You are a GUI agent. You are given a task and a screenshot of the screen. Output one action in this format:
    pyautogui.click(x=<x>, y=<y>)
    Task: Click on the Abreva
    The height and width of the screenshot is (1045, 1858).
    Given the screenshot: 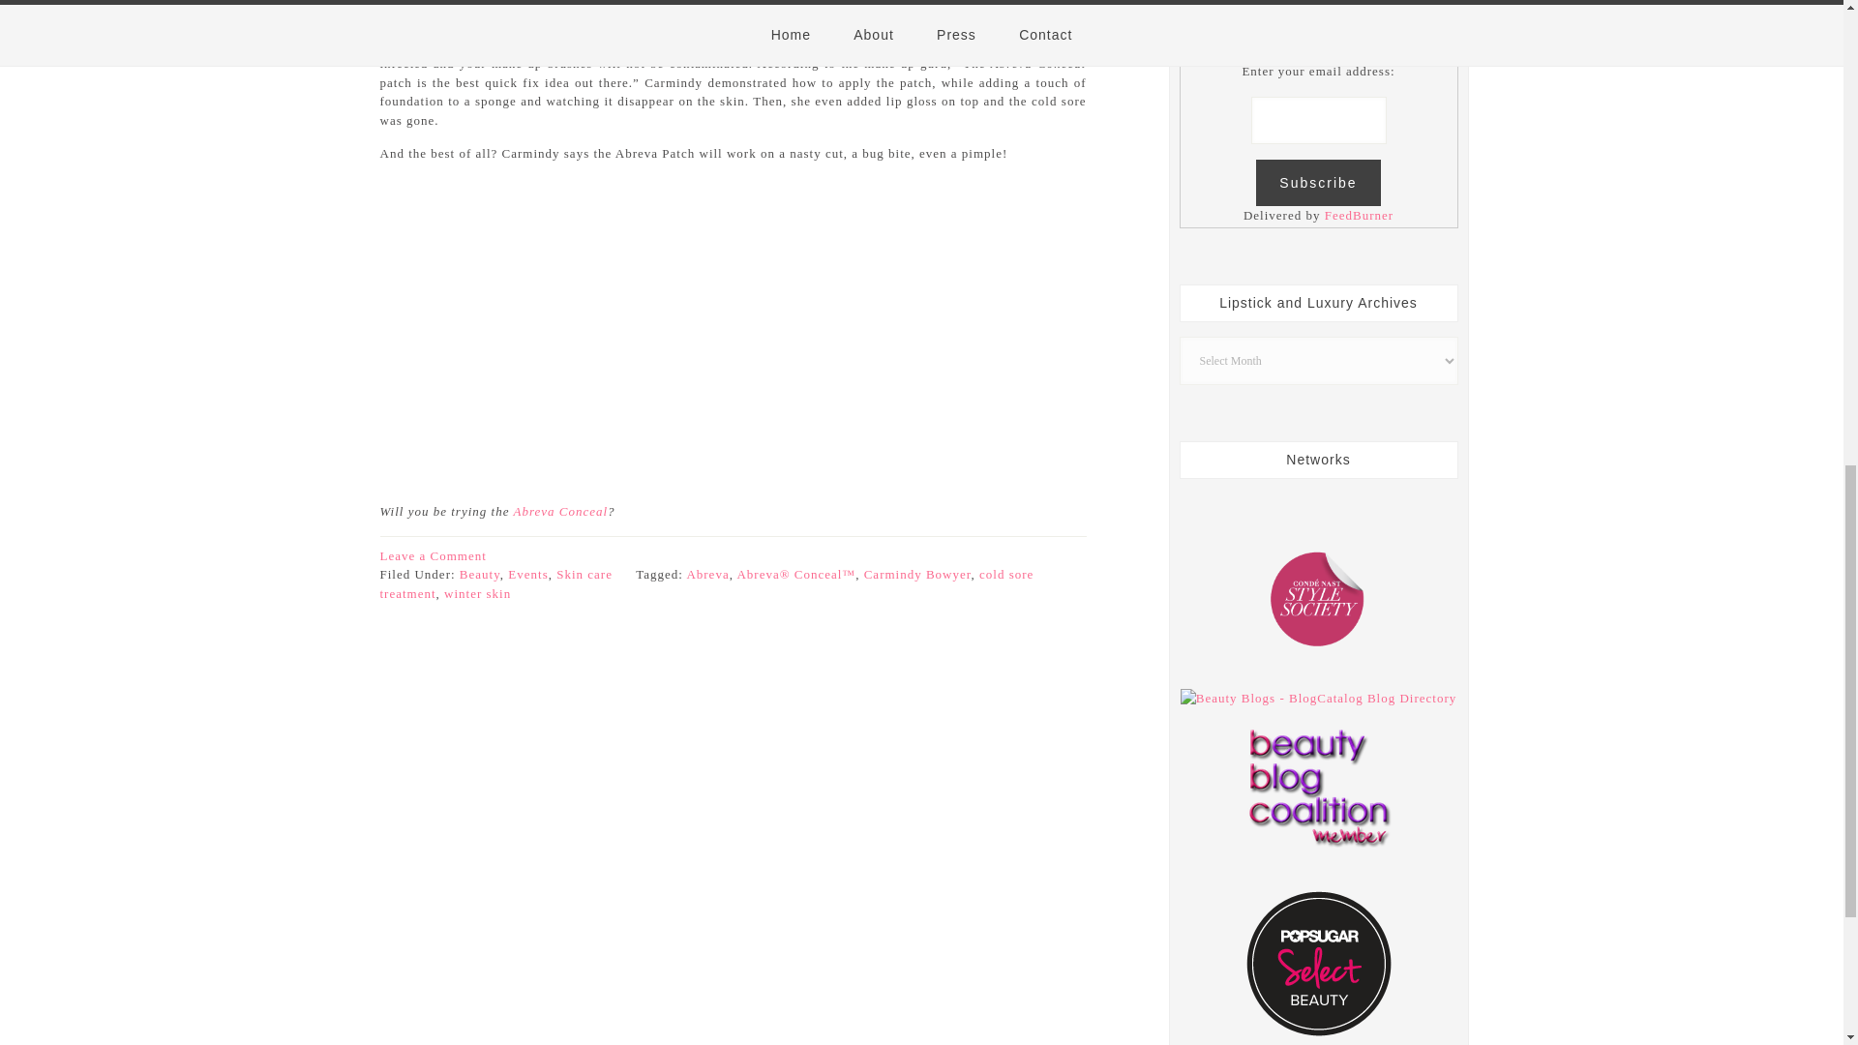 What is the action you would take?
    pyautogui.click(x=706, y=574)
    